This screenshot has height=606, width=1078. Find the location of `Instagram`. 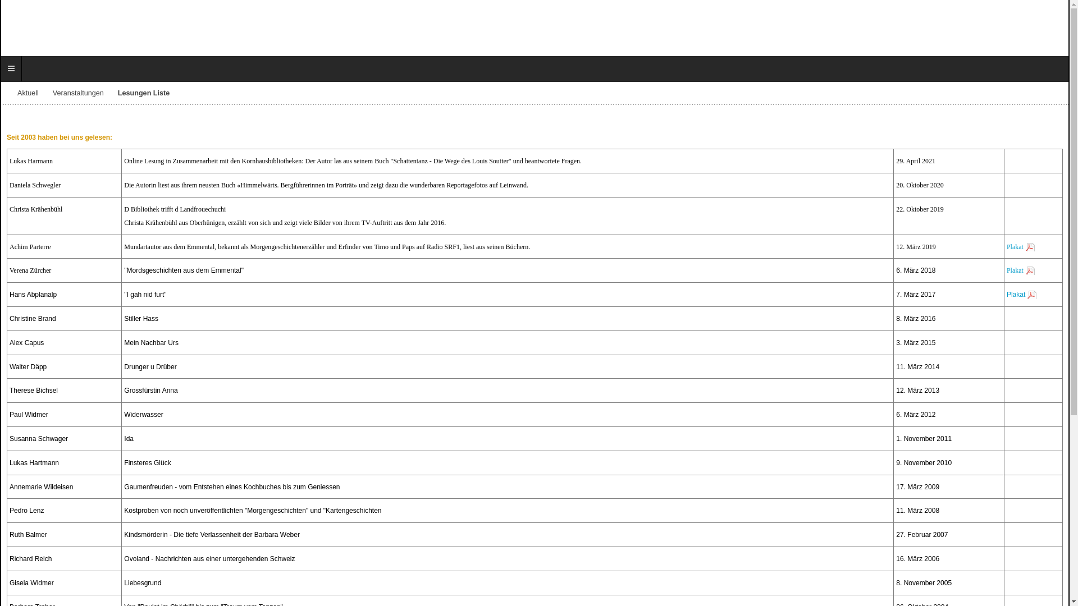

Instagram is located at coordinates (1053, 28).